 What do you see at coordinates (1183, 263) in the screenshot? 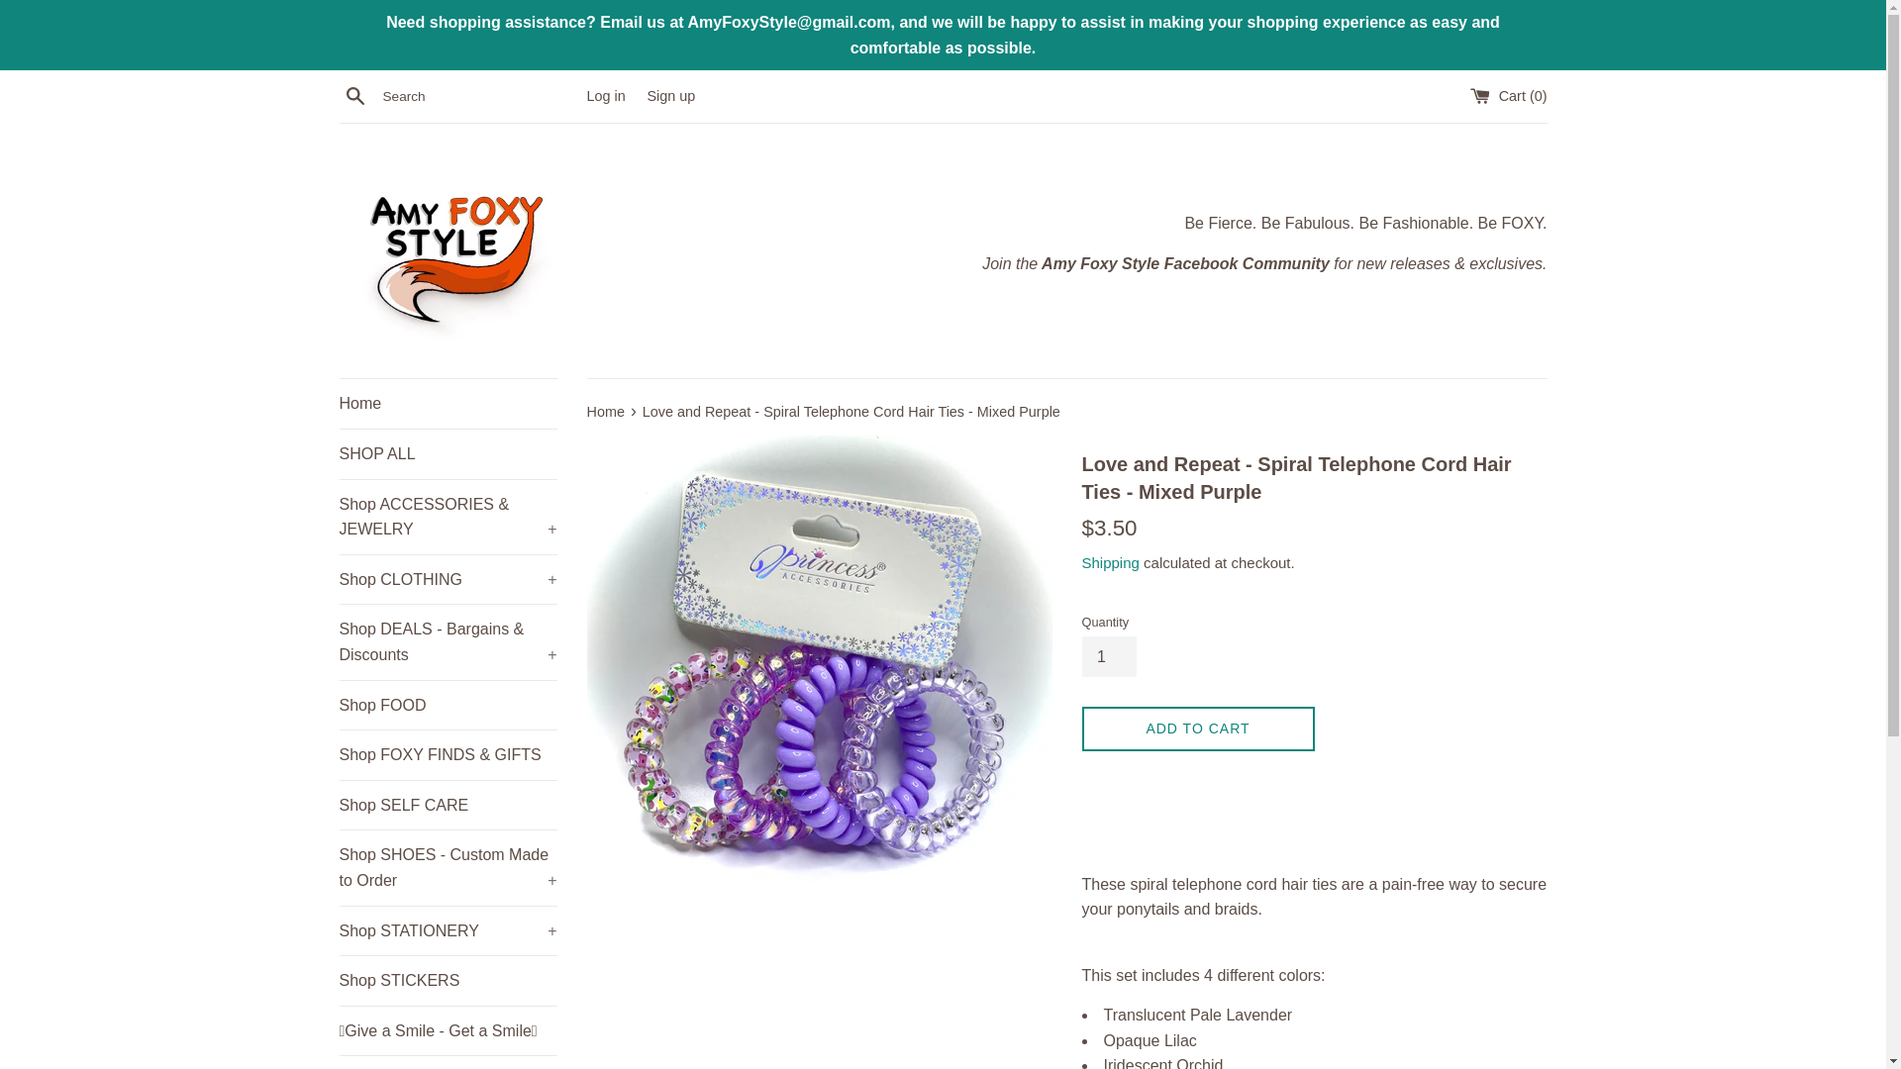
I see `Amy Foxy Style Facebook Community` at bounding box center [1183, 263].